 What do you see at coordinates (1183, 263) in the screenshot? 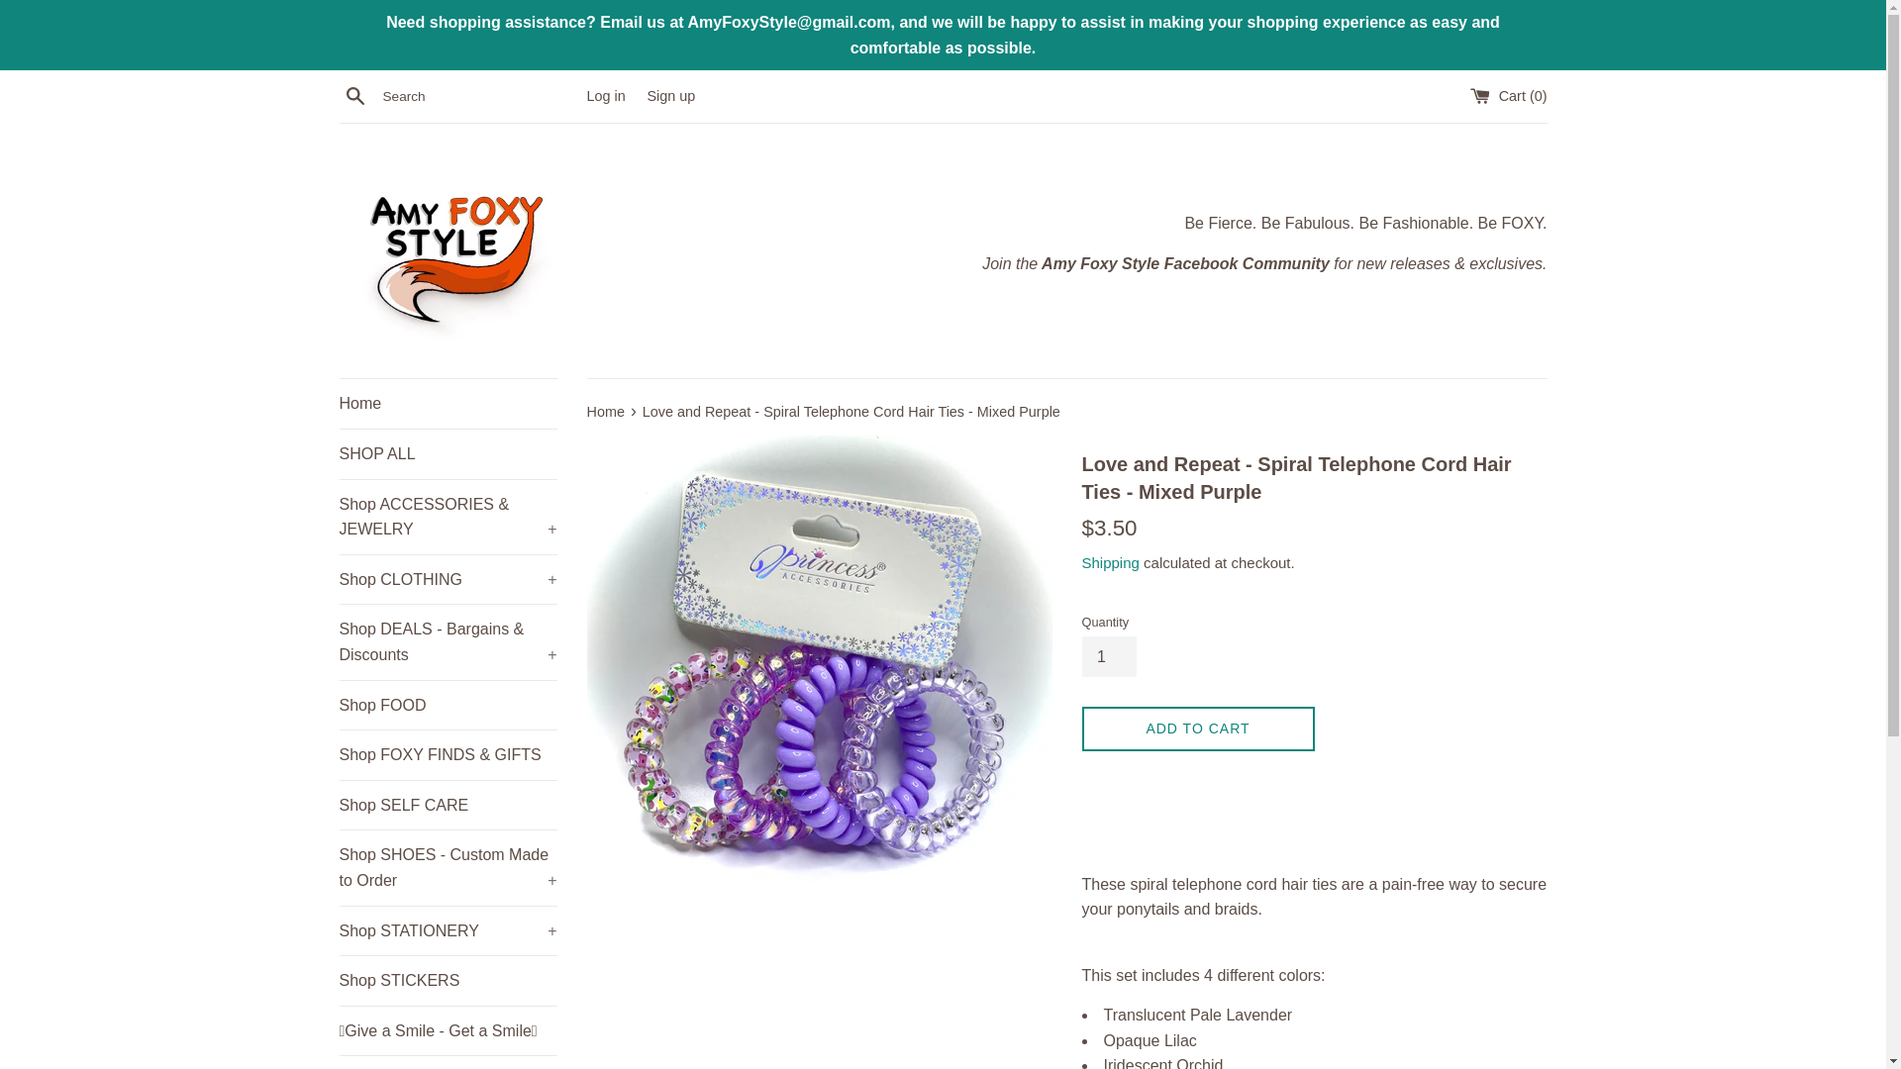
I see `Amy Foxy Style Facebook Community` at bounding box center [1183, 263].